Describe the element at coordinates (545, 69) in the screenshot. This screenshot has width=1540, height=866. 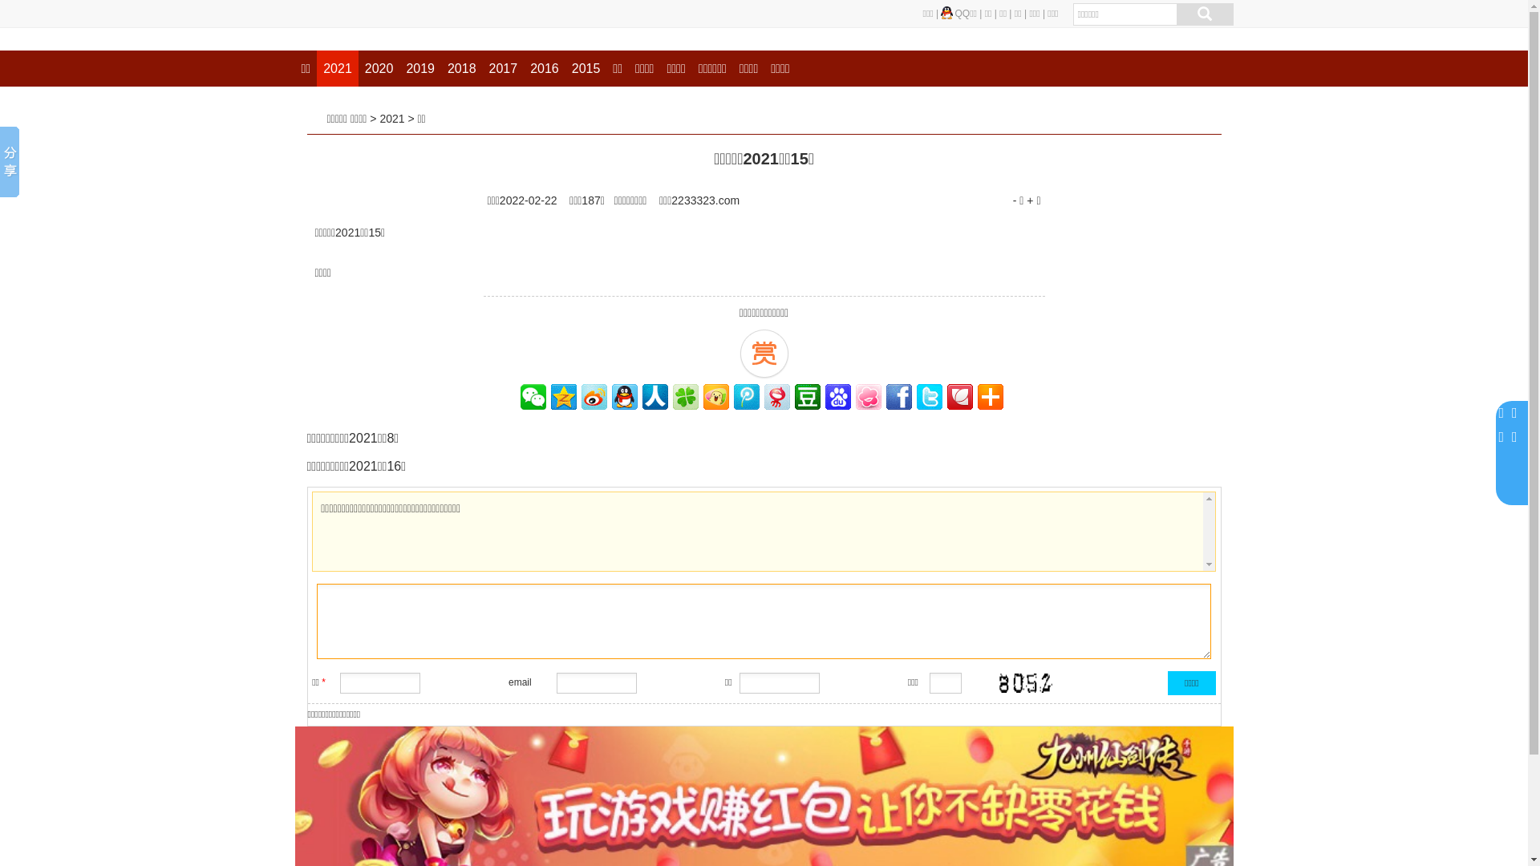
I see `2016` at that location.